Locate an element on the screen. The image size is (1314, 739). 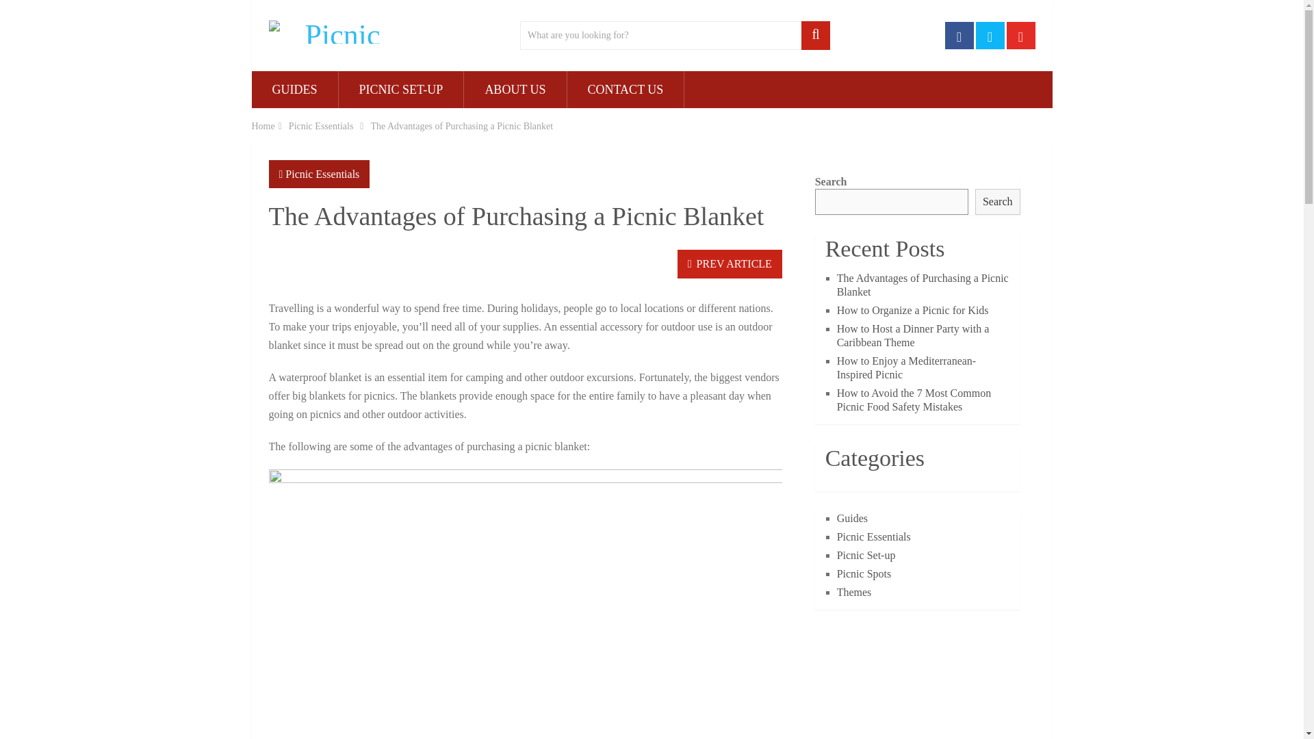
How to Enjoy a Mediterranean-Inspired Picnic is located at coordinates (906, 368).